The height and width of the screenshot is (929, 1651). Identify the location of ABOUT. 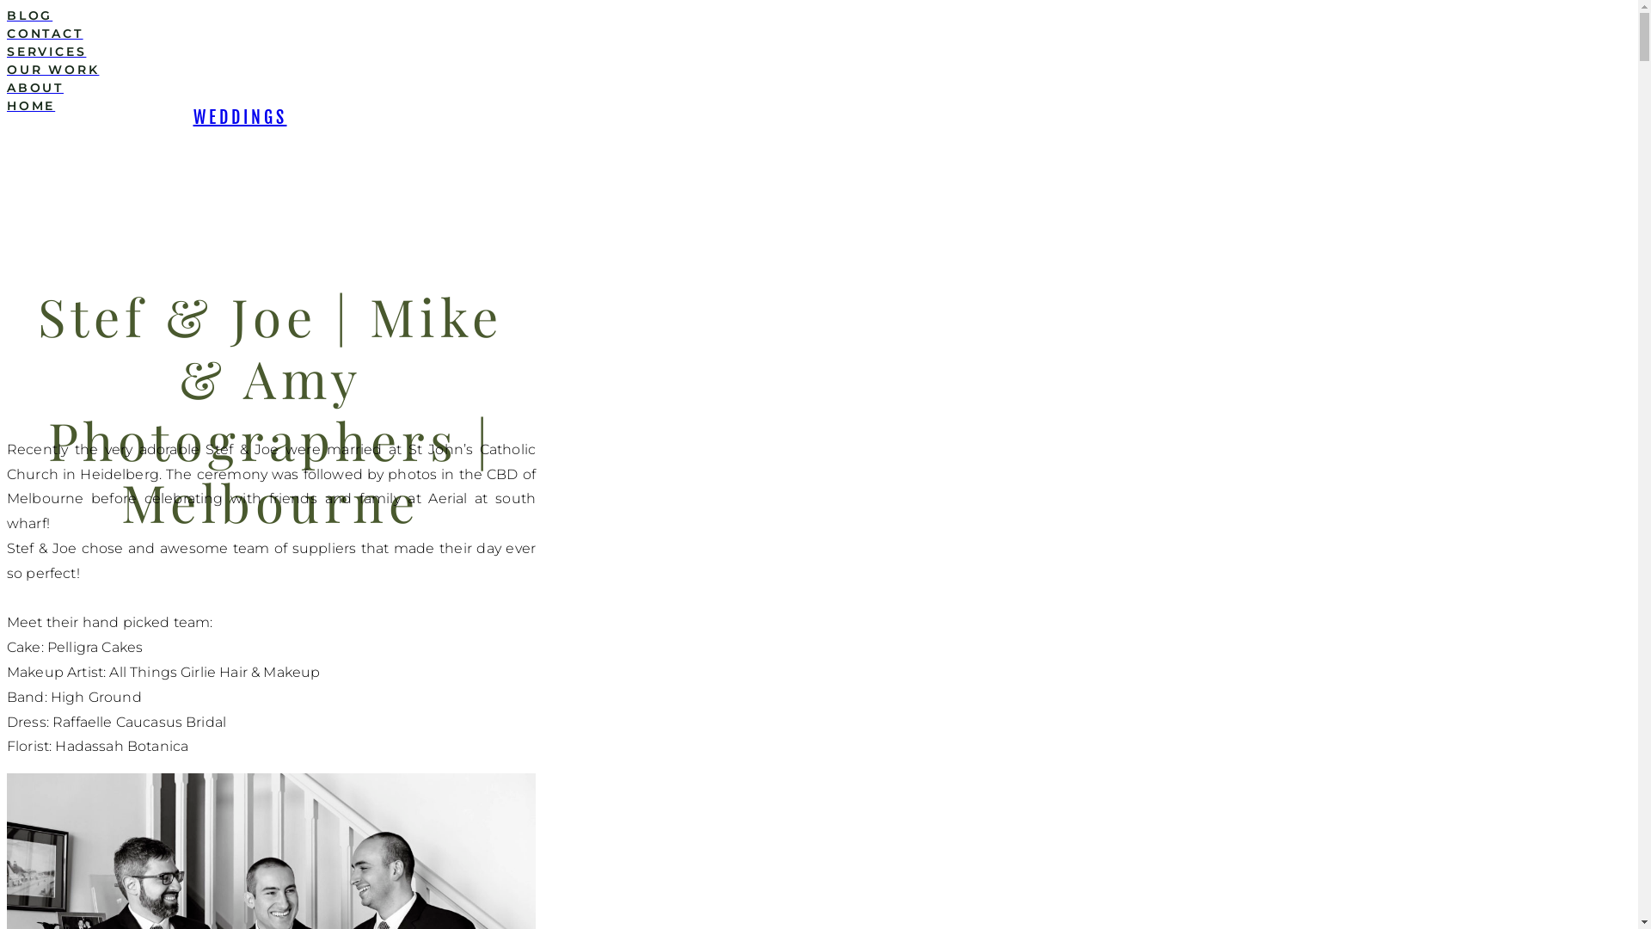
(523, 88).